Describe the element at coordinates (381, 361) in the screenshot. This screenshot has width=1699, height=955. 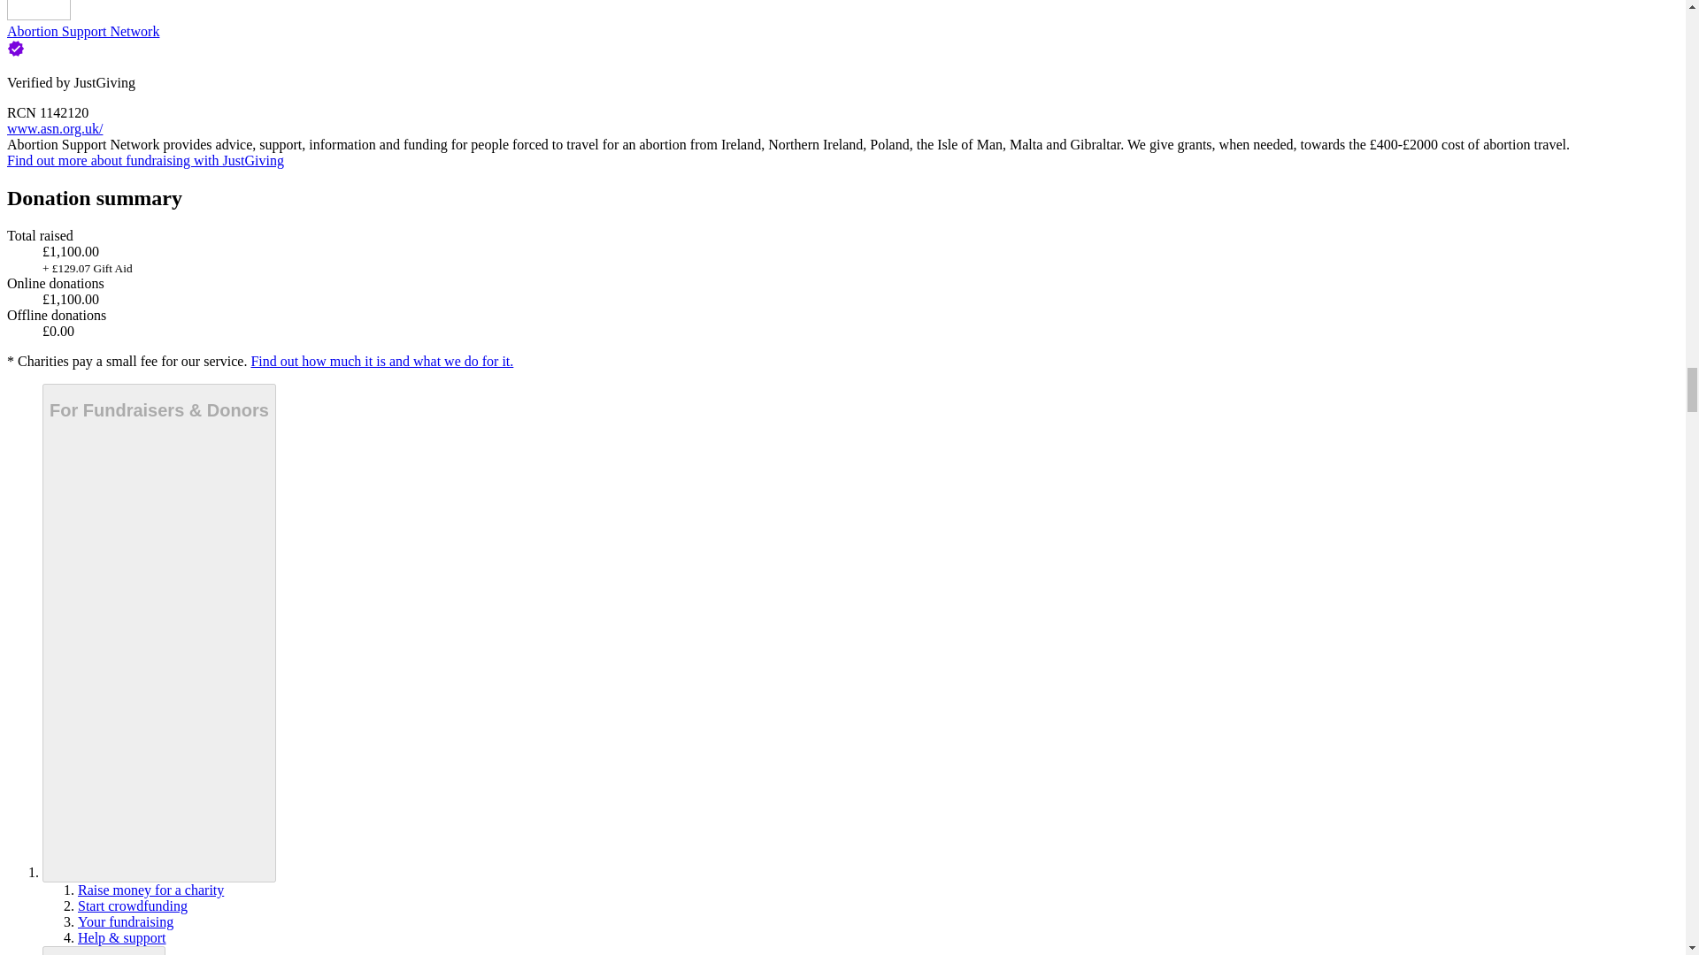
I see `Find out how much it is and what we do for it.` at that location.